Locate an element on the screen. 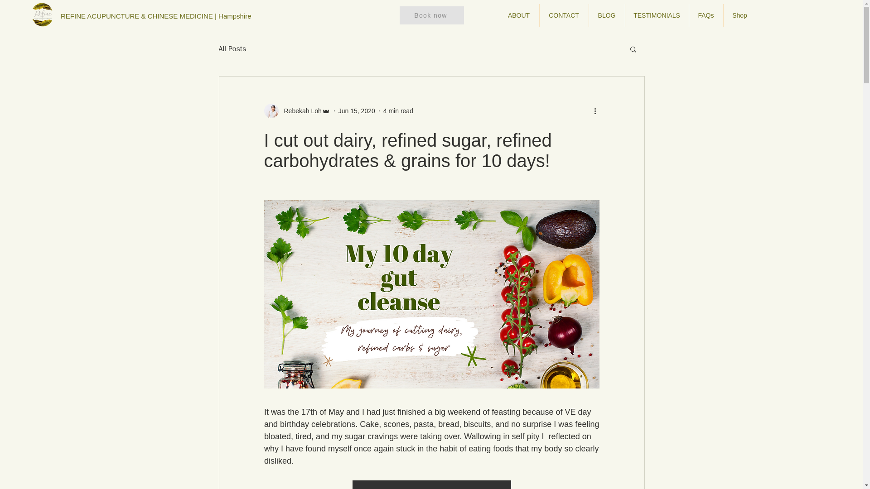  Rebekah Loh is located at coordinates (300, 110).